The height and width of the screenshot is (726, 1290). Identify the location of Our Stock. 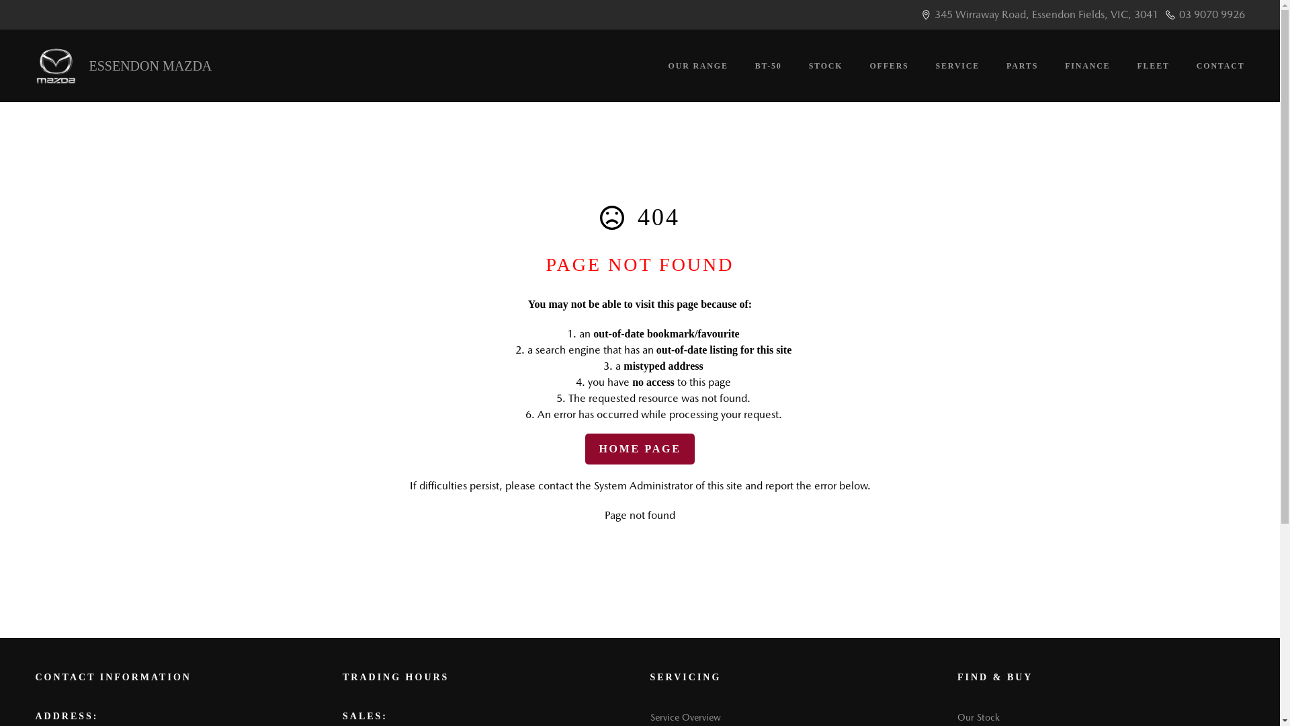
(978, 717).